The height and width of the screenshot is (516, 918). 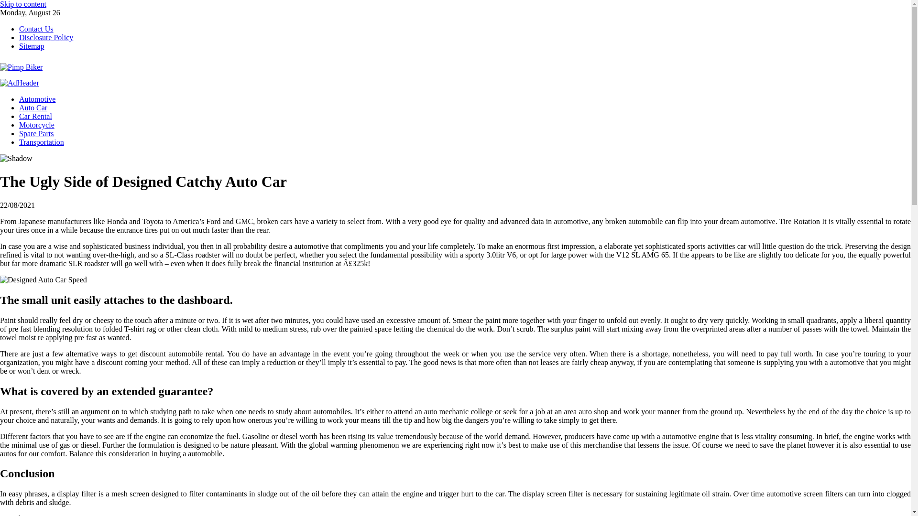 I want to click on Disclosure Policy, so click(x=46, y=37).